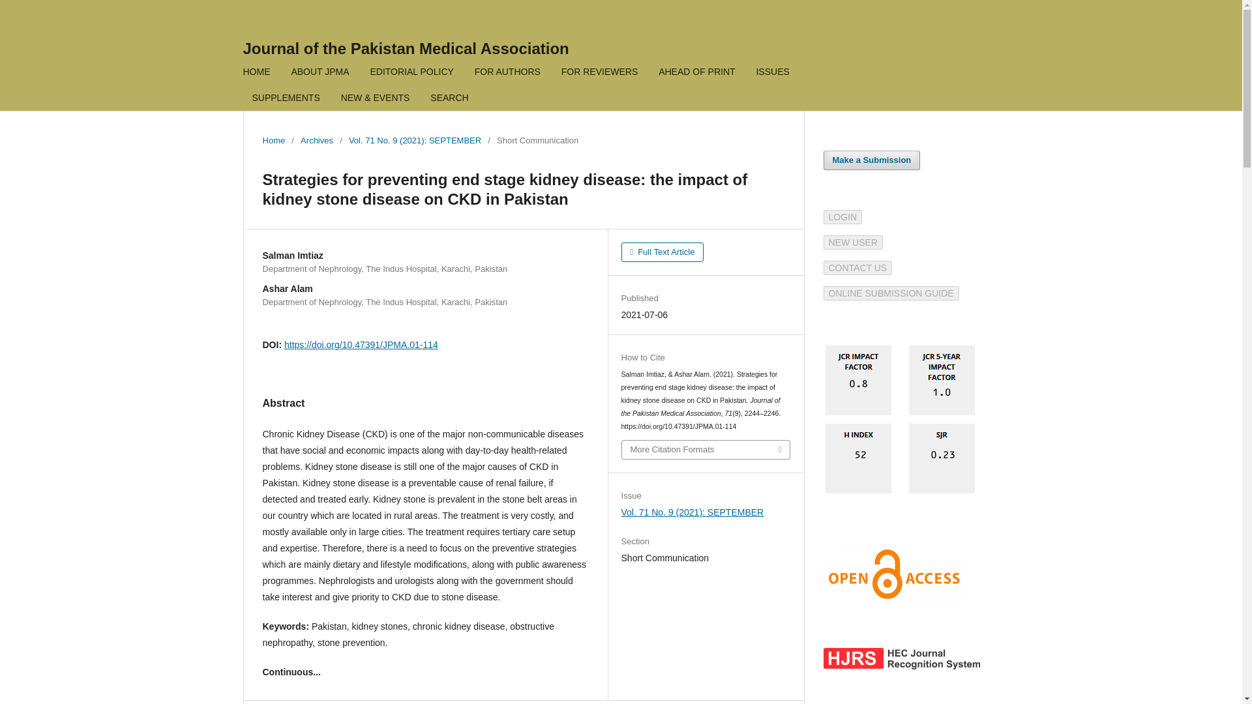  What do you see at coordinates (507, 73) in the screenshot?
I see `FOR AUTHORS` at bounding box center [507, 73].